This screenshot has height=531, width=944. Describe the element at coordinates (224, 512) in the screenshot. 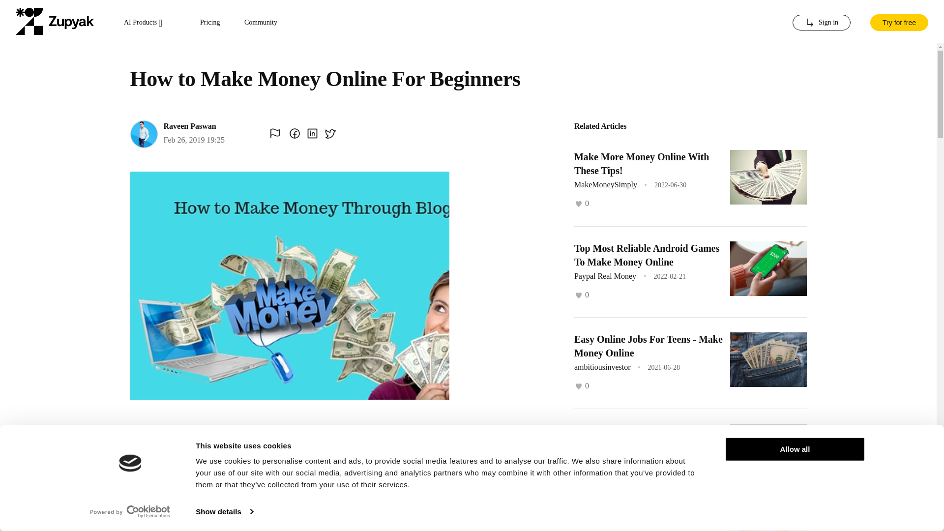

I see `Show details` at that location.